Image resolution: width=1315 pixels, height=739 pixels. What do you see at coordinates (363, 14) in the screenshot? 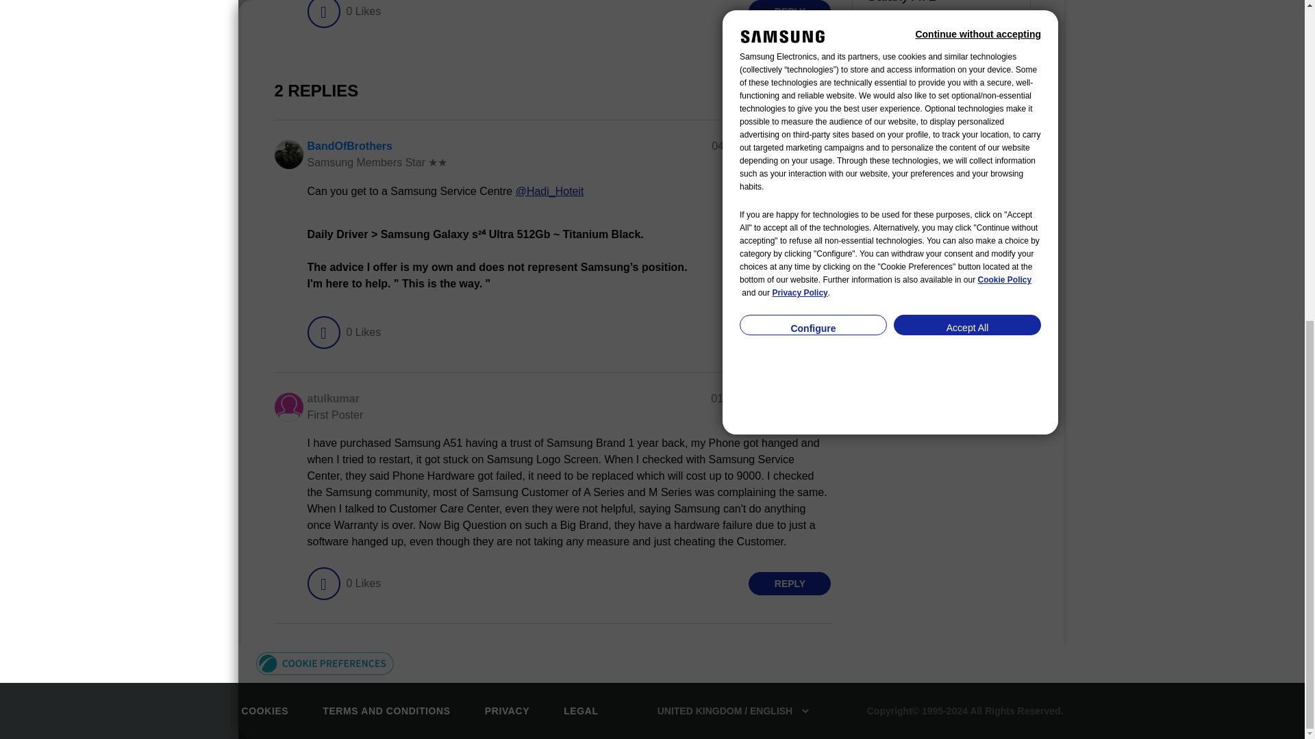
I see `The total number of likes this post has received.` at bounding box center [363, 14].